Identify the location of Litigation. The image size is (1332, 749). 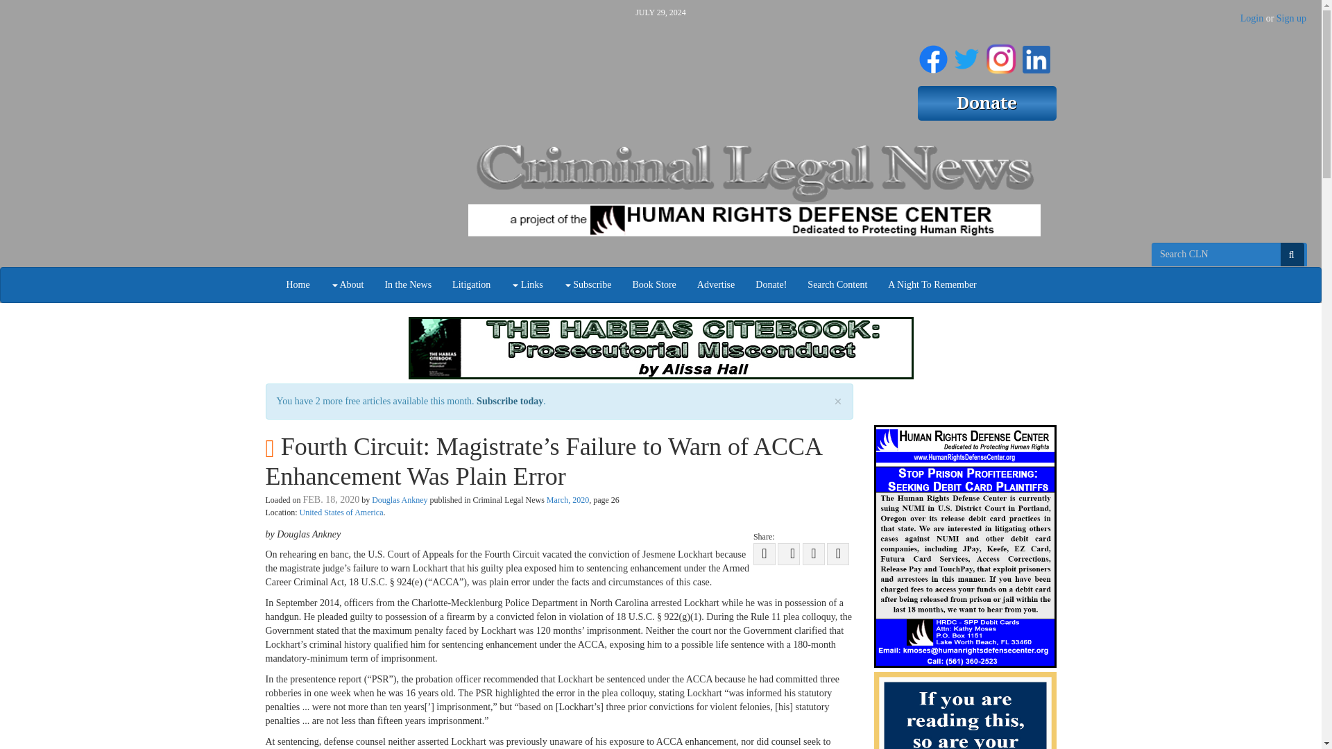
(471, 284).